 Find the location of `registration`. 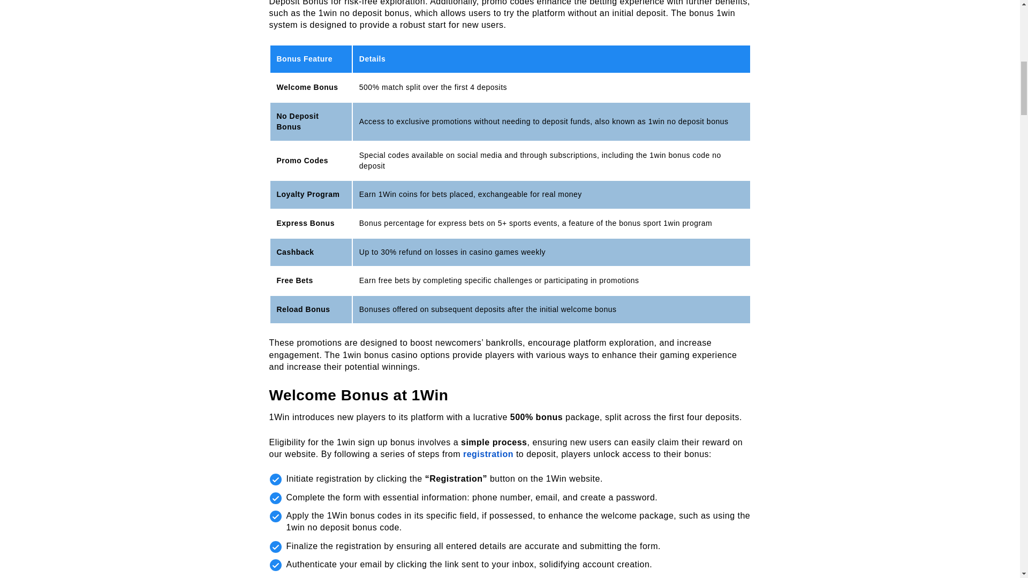

registration is located at coordinates (488, 454).